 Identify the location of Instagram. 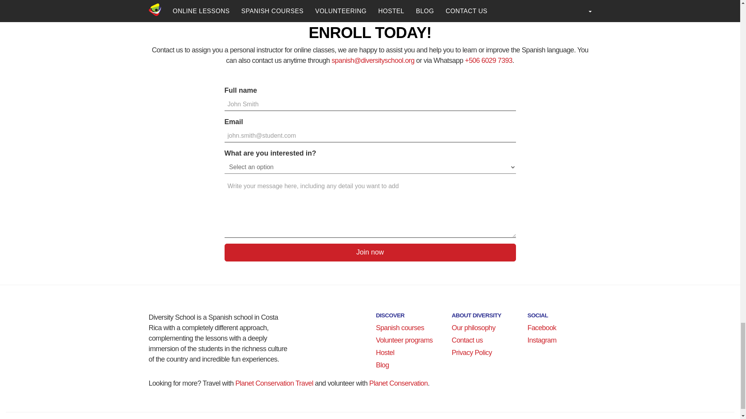
(542, 340).